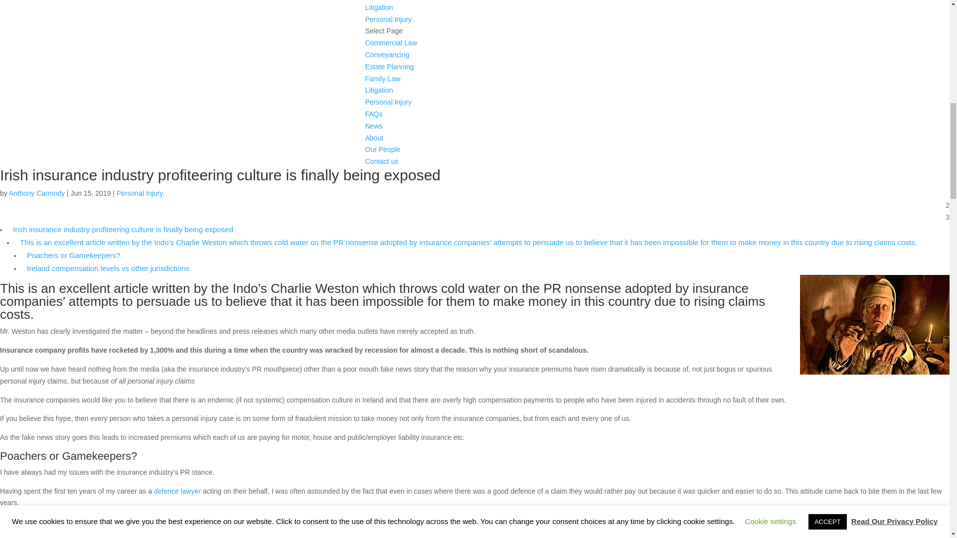 The width and height of the screenshot is (957, 538). Describe the element at coordinates (382, 149) in the screenshot. I see `Our People` at that location.